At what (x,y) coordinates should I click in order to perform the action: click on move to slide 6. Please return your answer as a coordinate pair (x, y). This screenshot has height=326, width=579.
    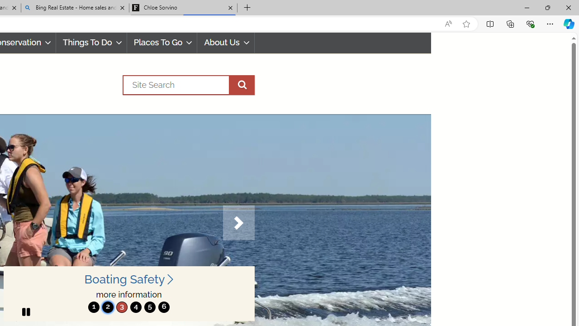
    Looking at the image, I should click on (164, 307).